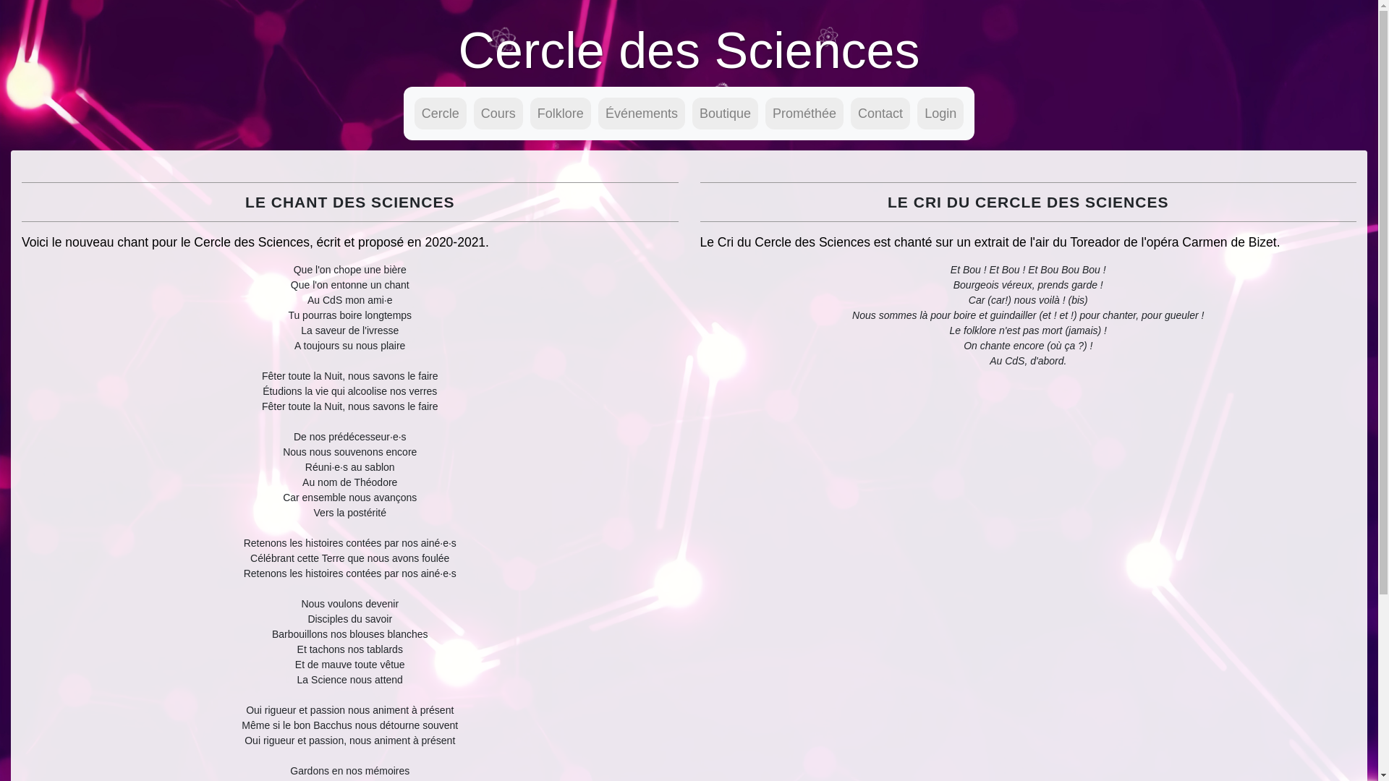  What do you see at coordinates (561, 114) in the screenshot?
I see `Folklore` at bounding box center [561, 114].